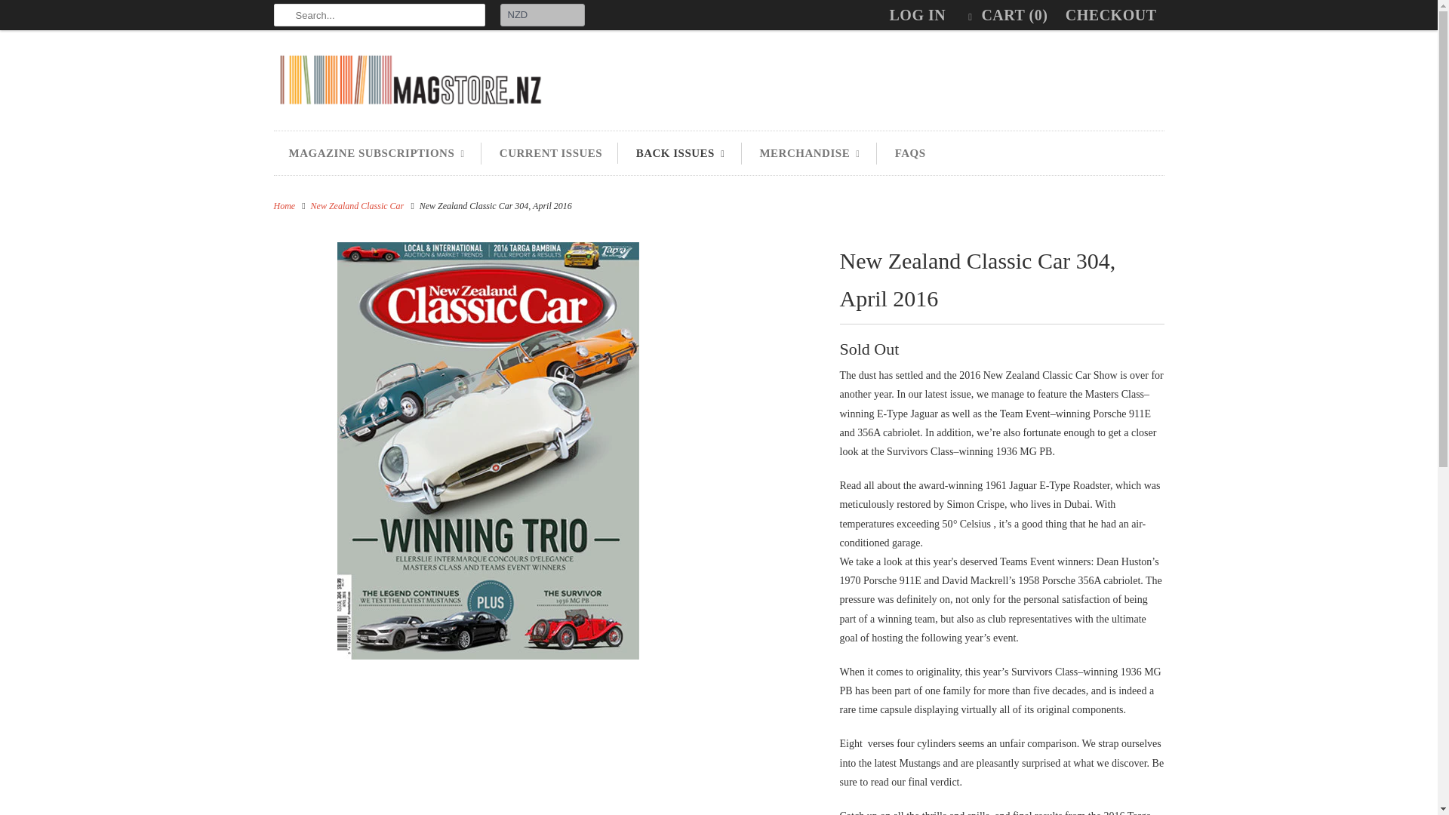  I want to click on MERCHANDISE, so click(810, 154).